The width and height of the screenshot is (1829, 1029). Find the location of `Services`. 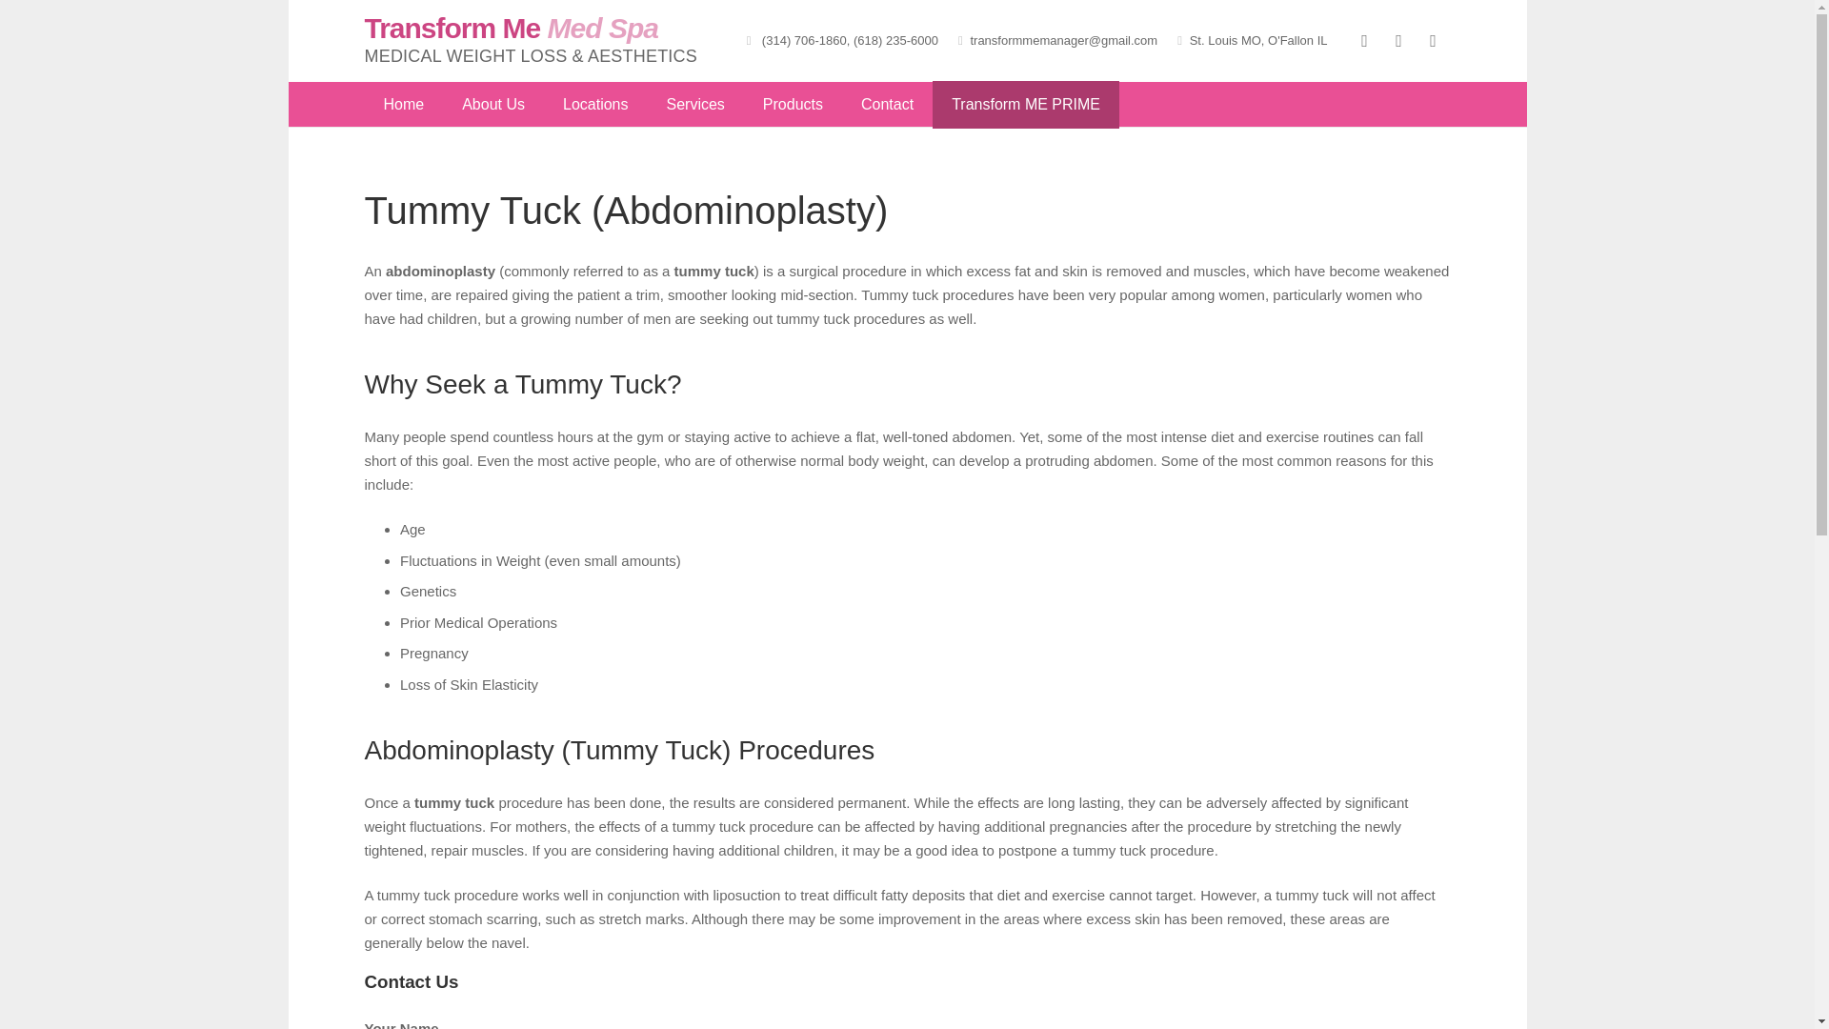

Services is located at coordinates (695, 103).